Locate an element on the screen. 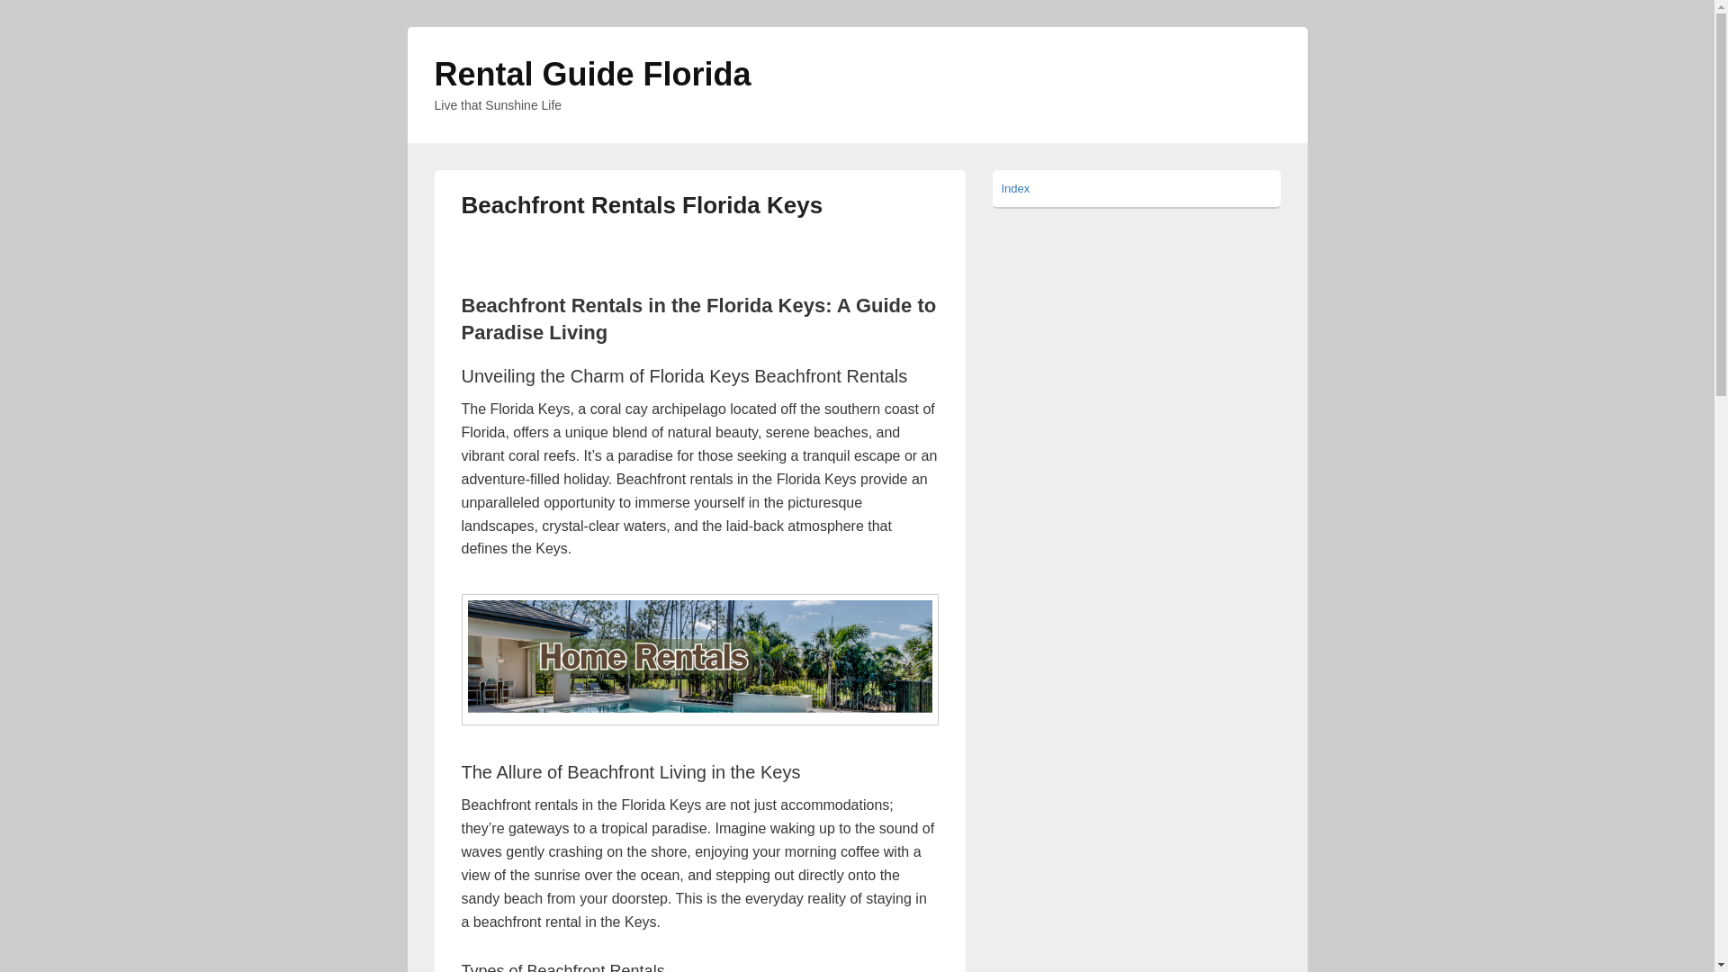  Index is located at coordinates (1015, 188).